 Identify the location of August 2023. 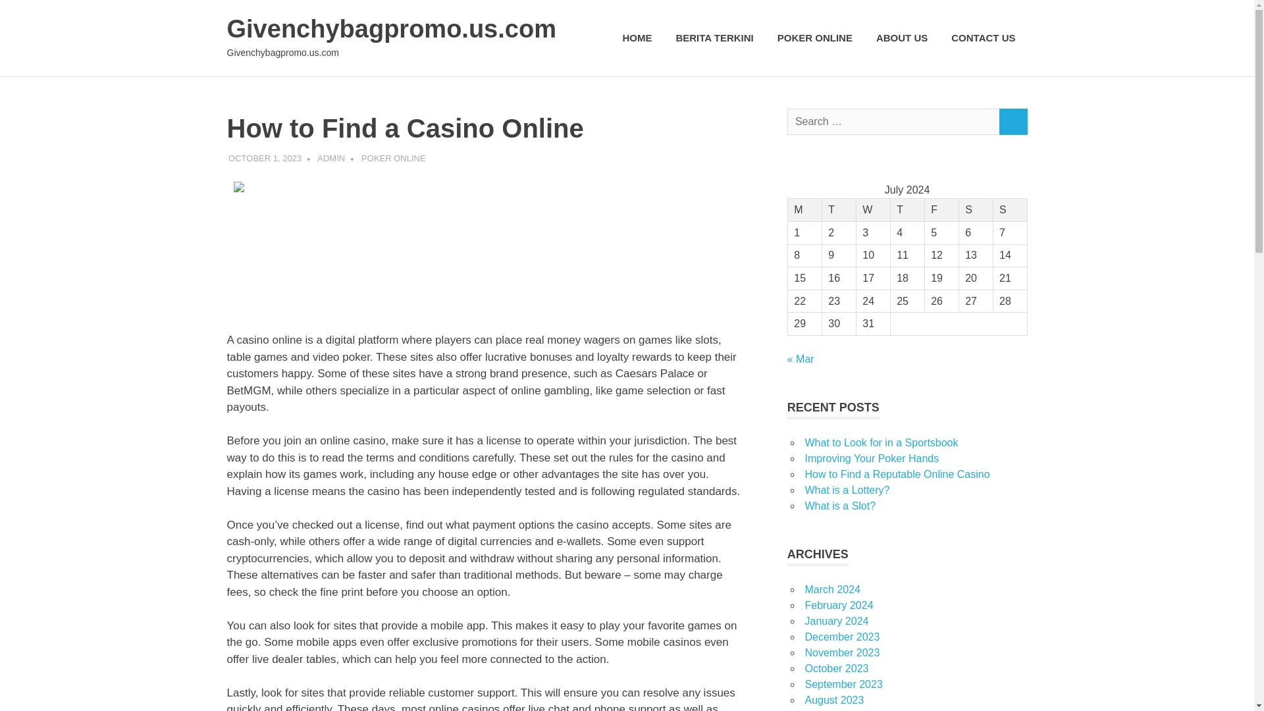
(833, 700).